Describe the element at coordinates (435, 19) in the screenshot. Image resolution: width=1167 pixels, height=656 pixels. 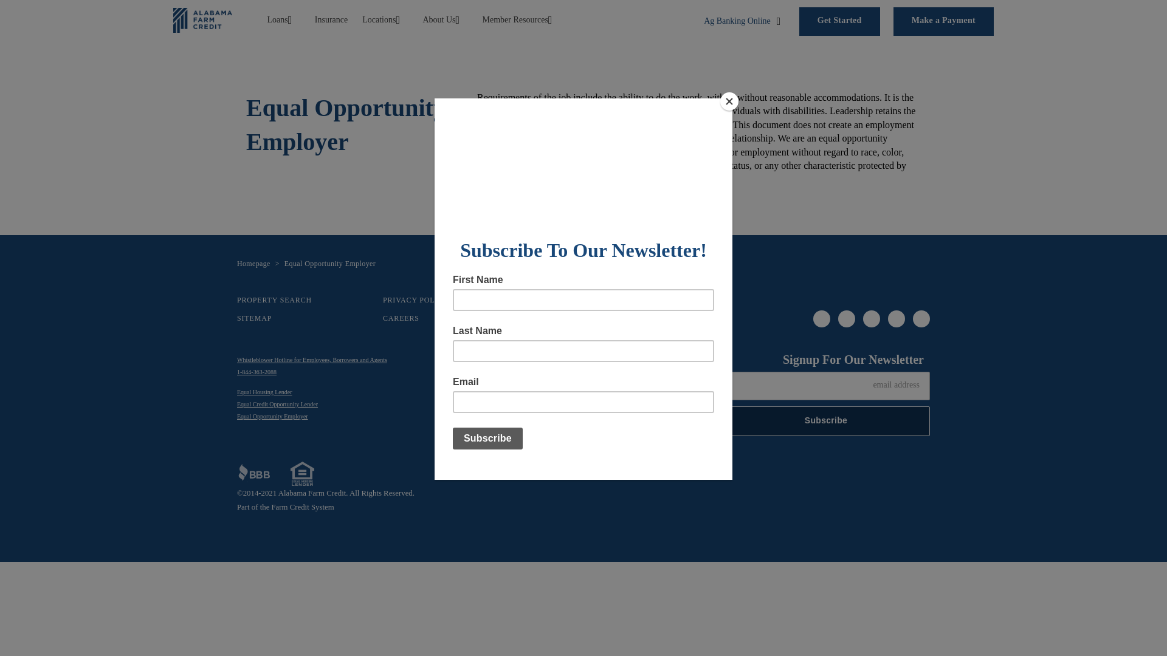
I see `About Us` at that location.